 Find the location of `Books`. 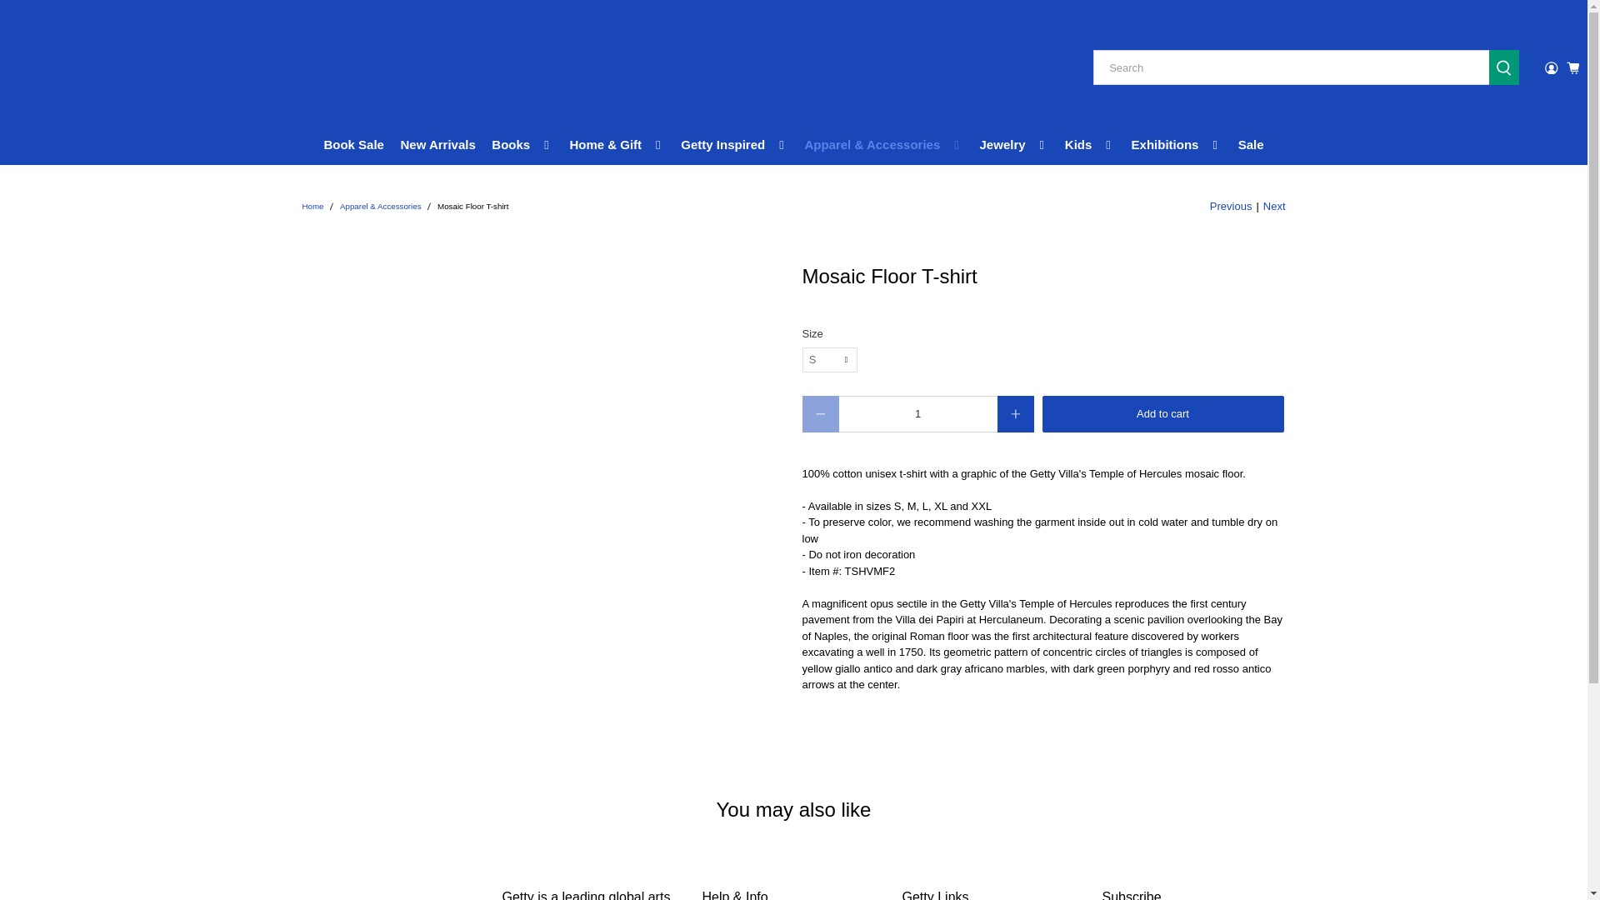

Books is located at coordinates (522, 145).